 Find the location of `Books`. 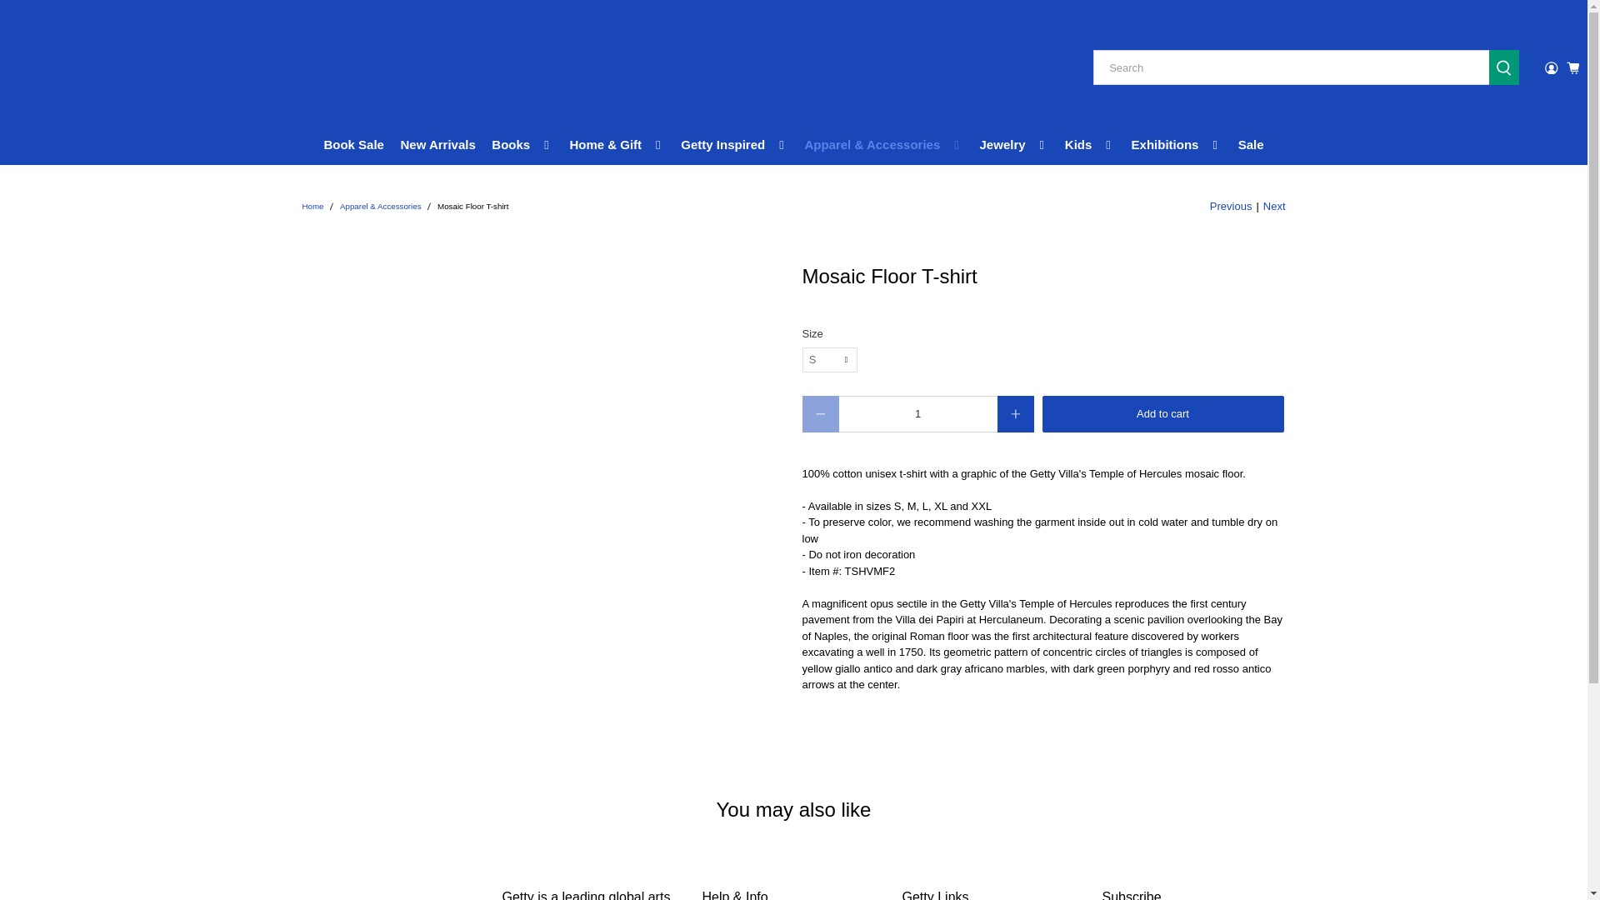

Books is located at coordinates (522, 145).